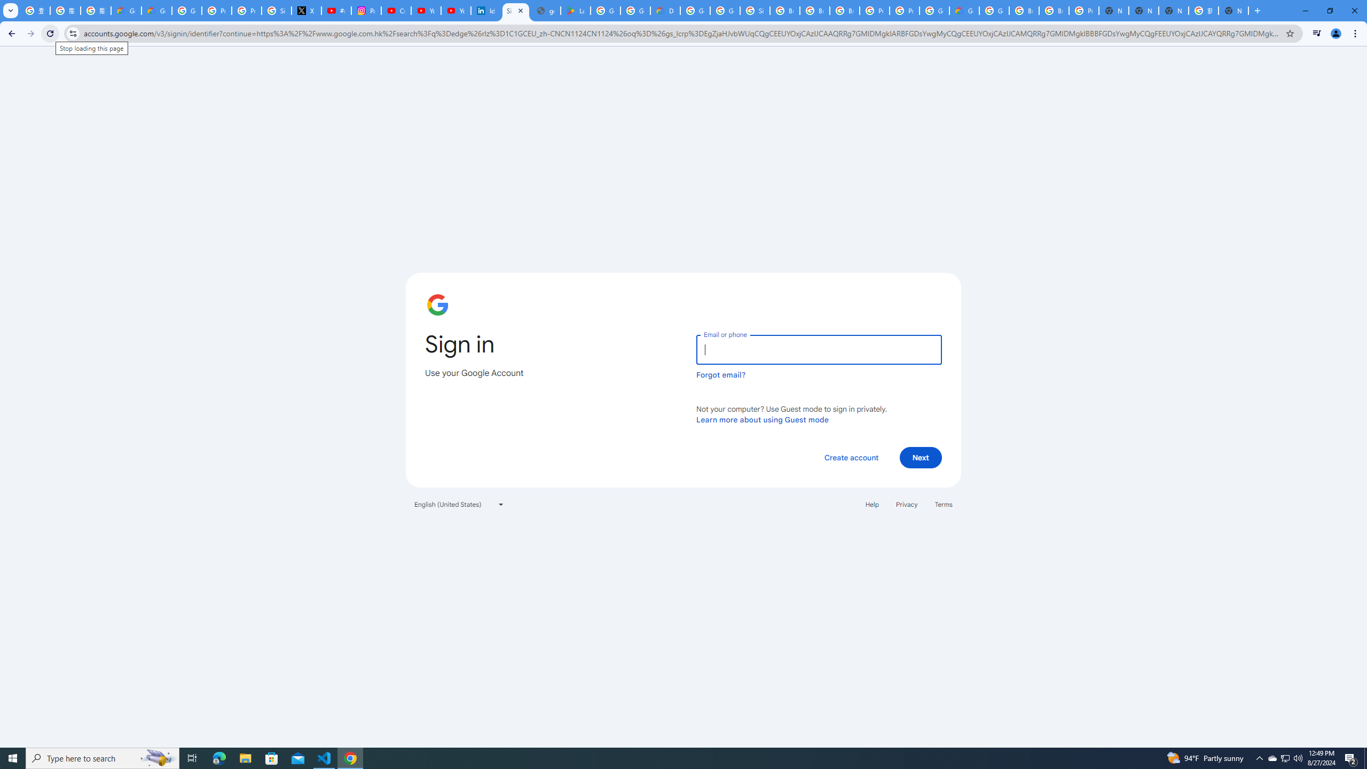 The width and height of the screenshot is (1367, 769). What do you see at coordinates (819, 349) in the screenshot?
I see `Email or phone` at bounding box center [819, 349].